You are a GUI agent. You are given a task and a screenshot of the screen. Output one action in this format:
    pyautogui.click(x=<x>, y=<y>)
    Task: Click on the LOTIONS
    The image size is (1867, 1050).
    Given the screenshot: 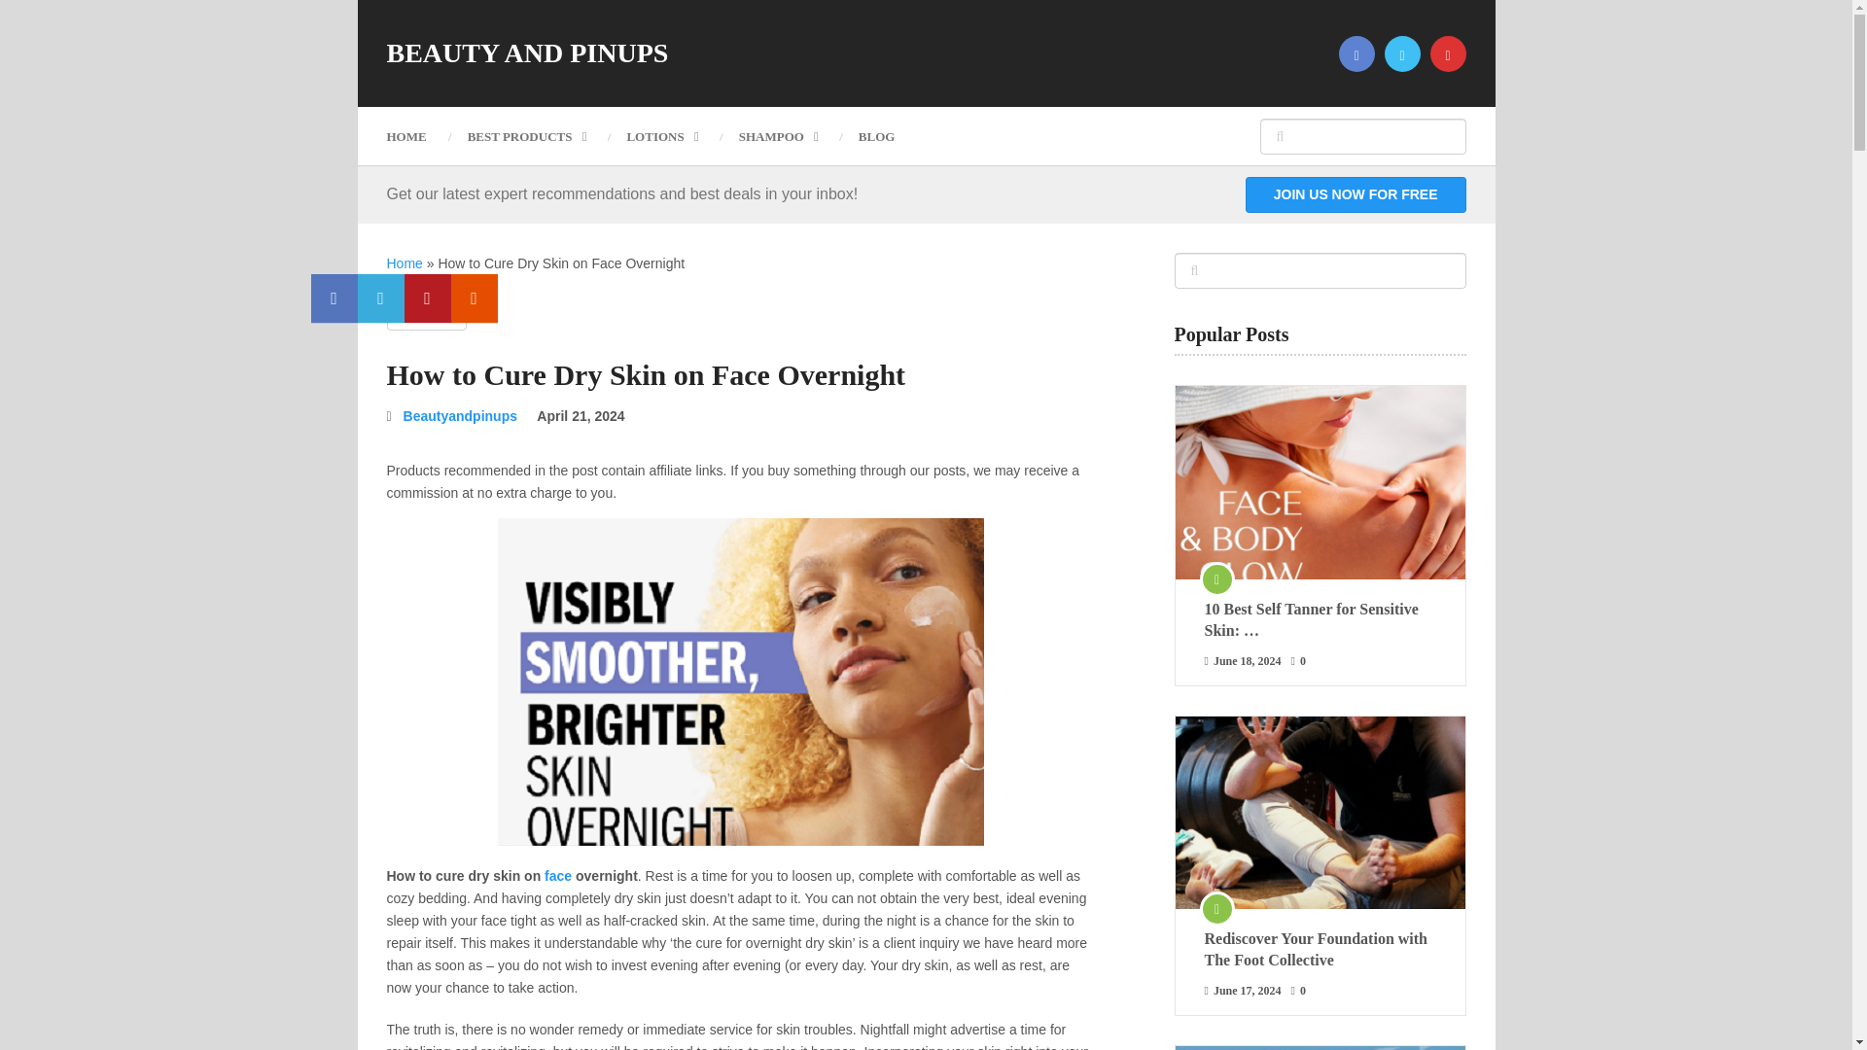 What is the action you would take?
    pyautogui.click(x=661, y=136)
    